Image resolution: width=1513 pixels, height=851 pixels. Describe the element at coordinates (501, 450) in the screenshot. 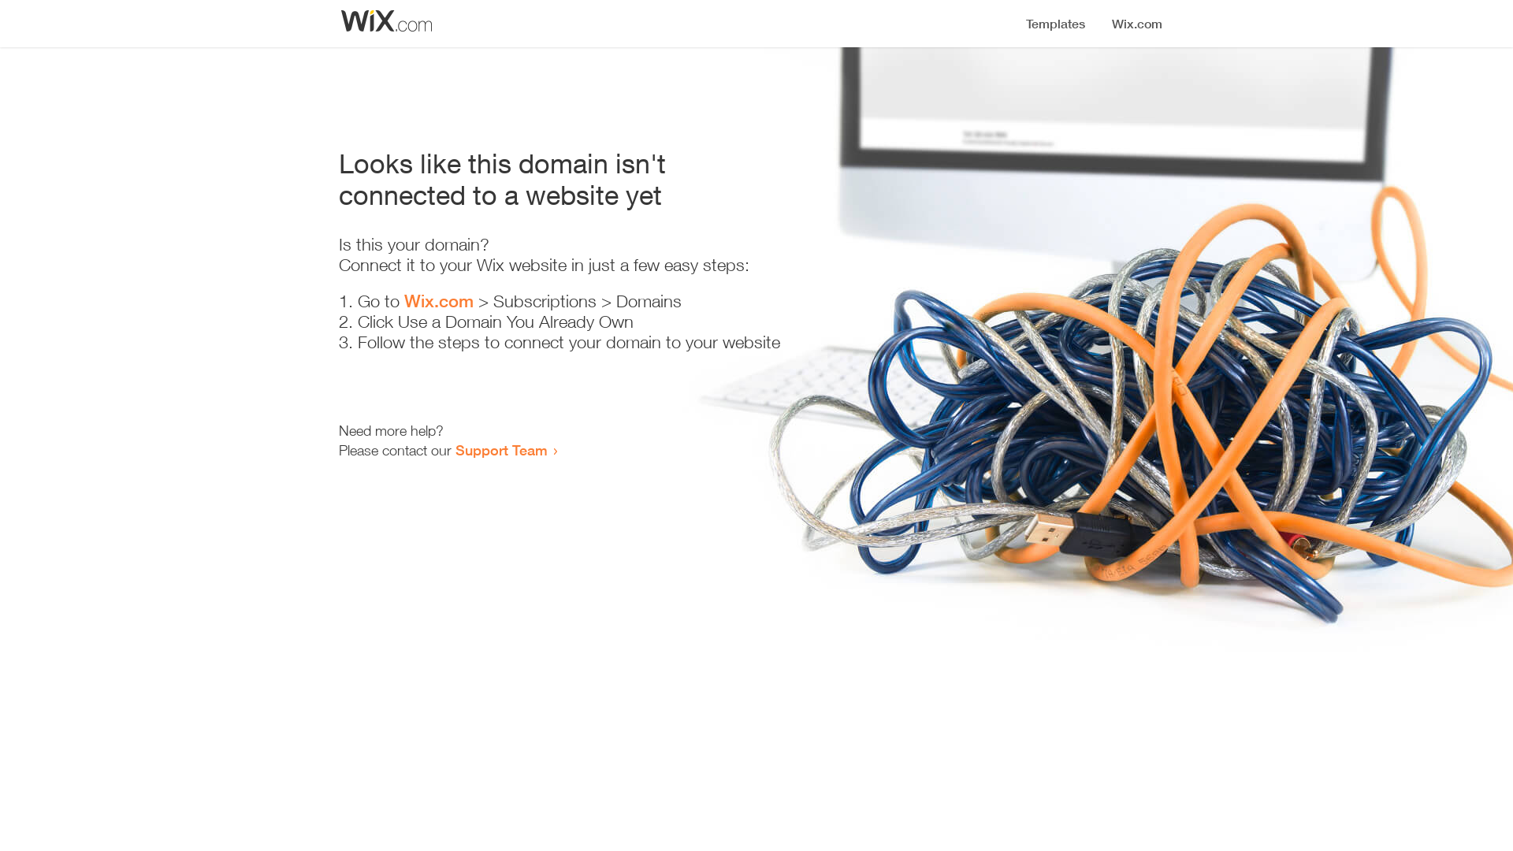

I see `Support Team` at that location.